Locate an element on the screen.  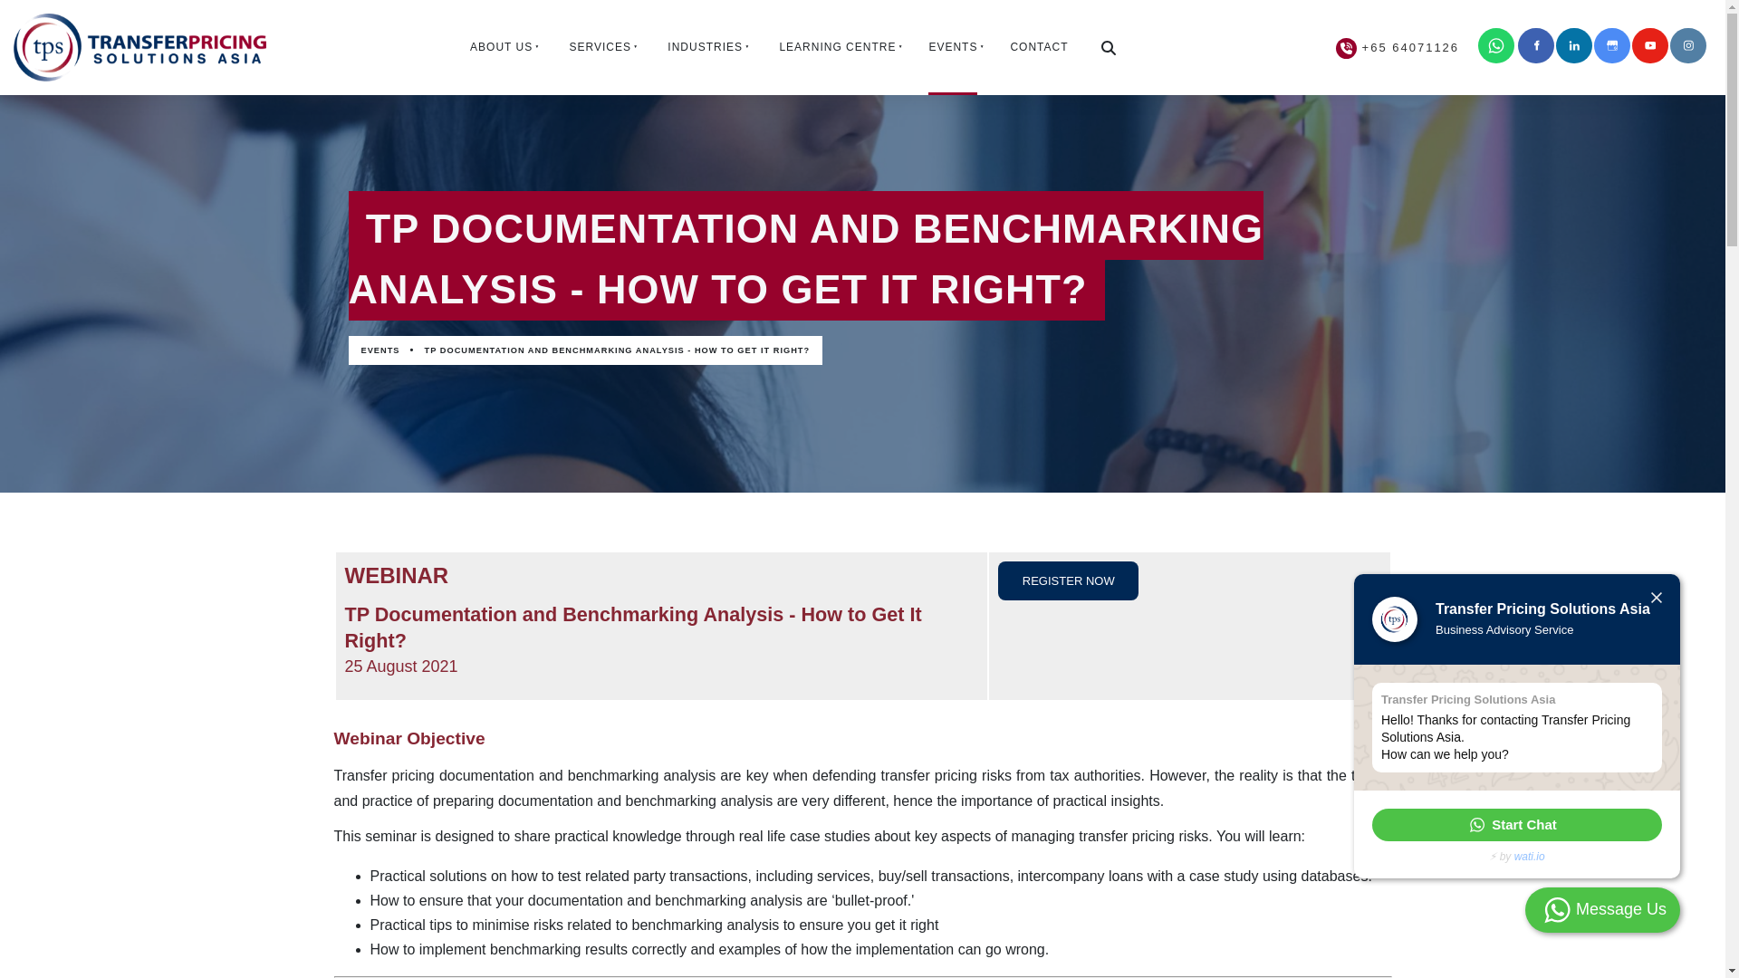
Youtube is located at coordinates (1650, 45).